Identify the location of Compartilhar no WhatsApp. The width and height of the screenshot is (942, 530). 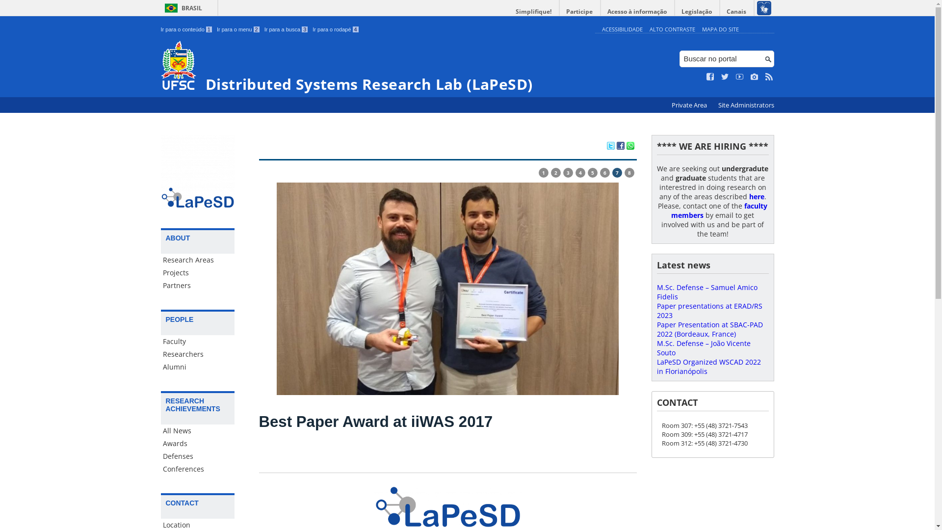
(630, 147).